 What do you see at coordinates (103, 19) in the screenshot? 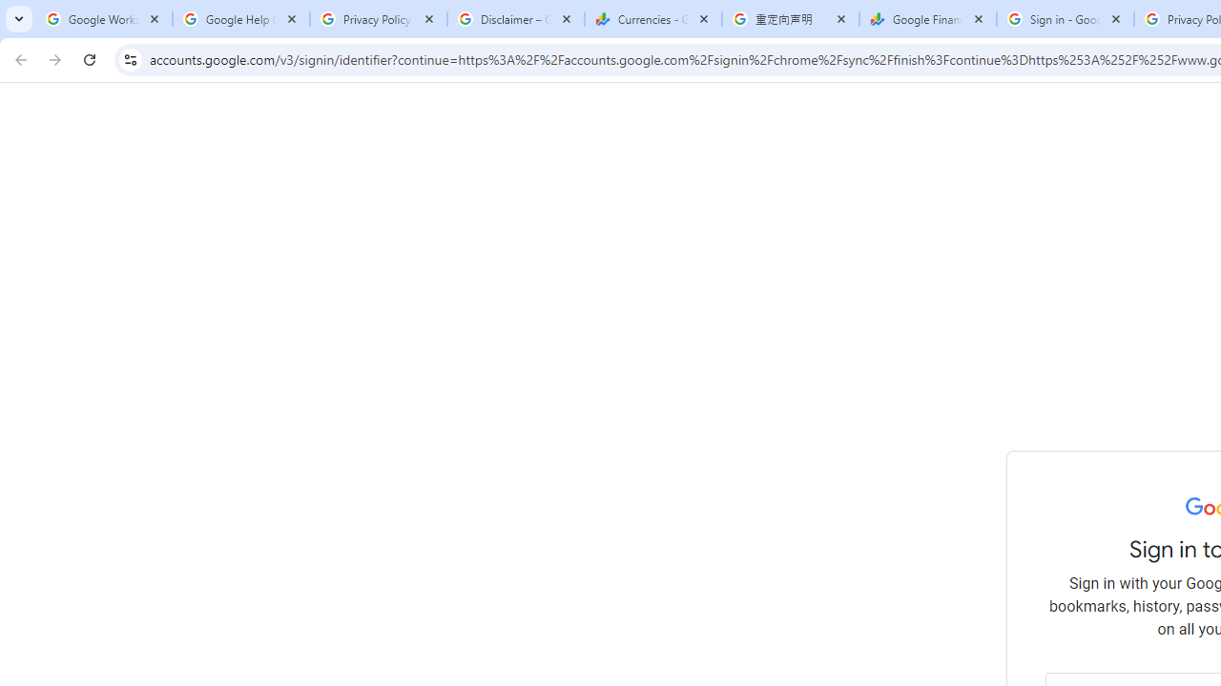
I see `Google Workspace Admin Community` at bounding box center [103, 19].